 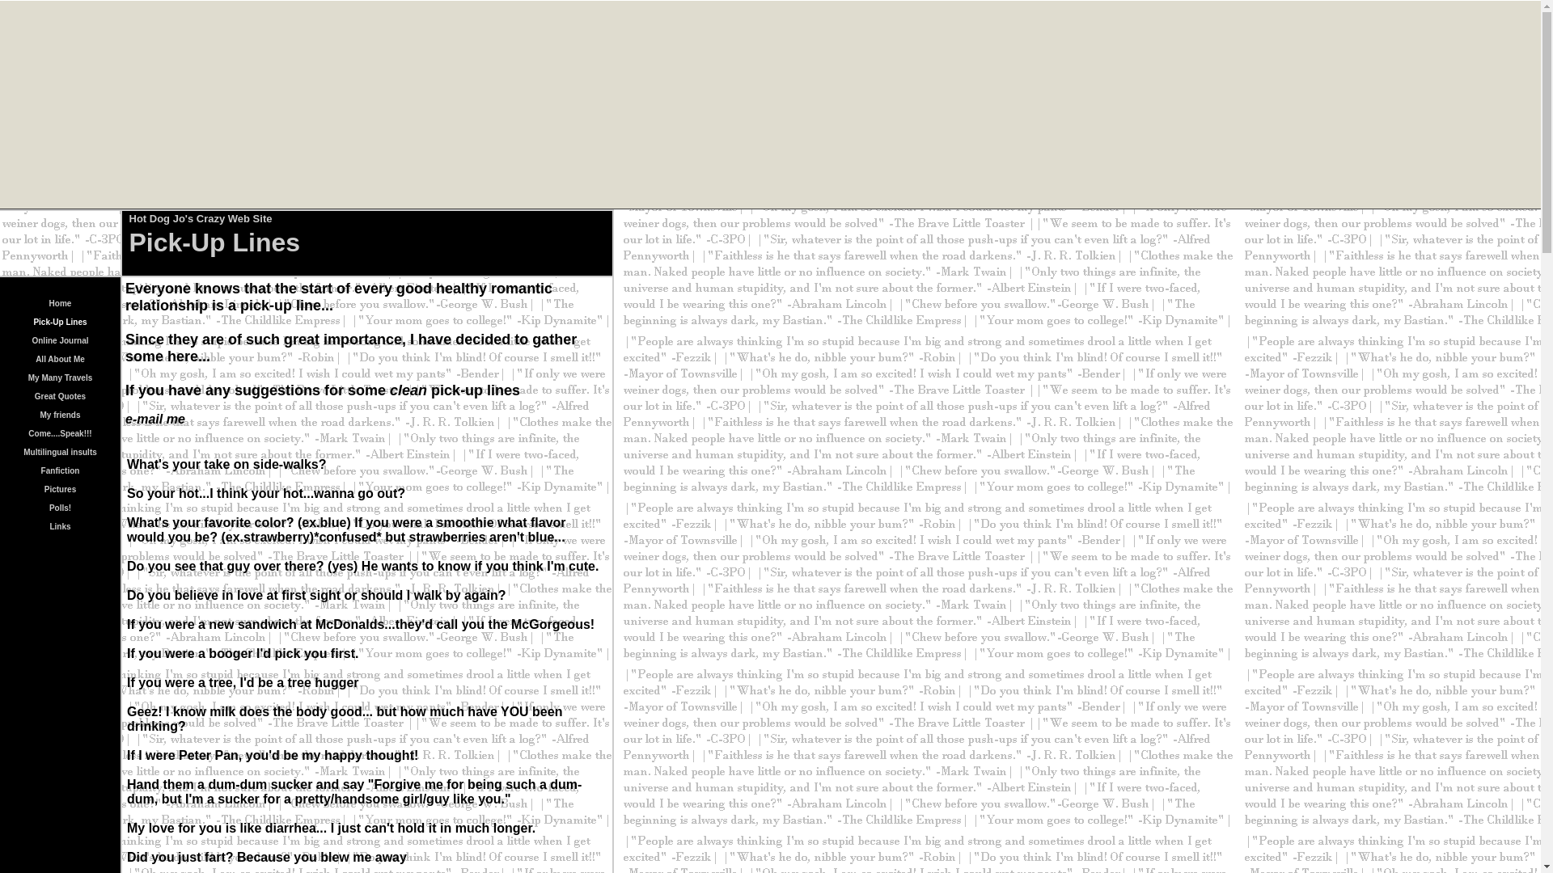 I want to click on Great Quotes, so click(x=60, y=394).